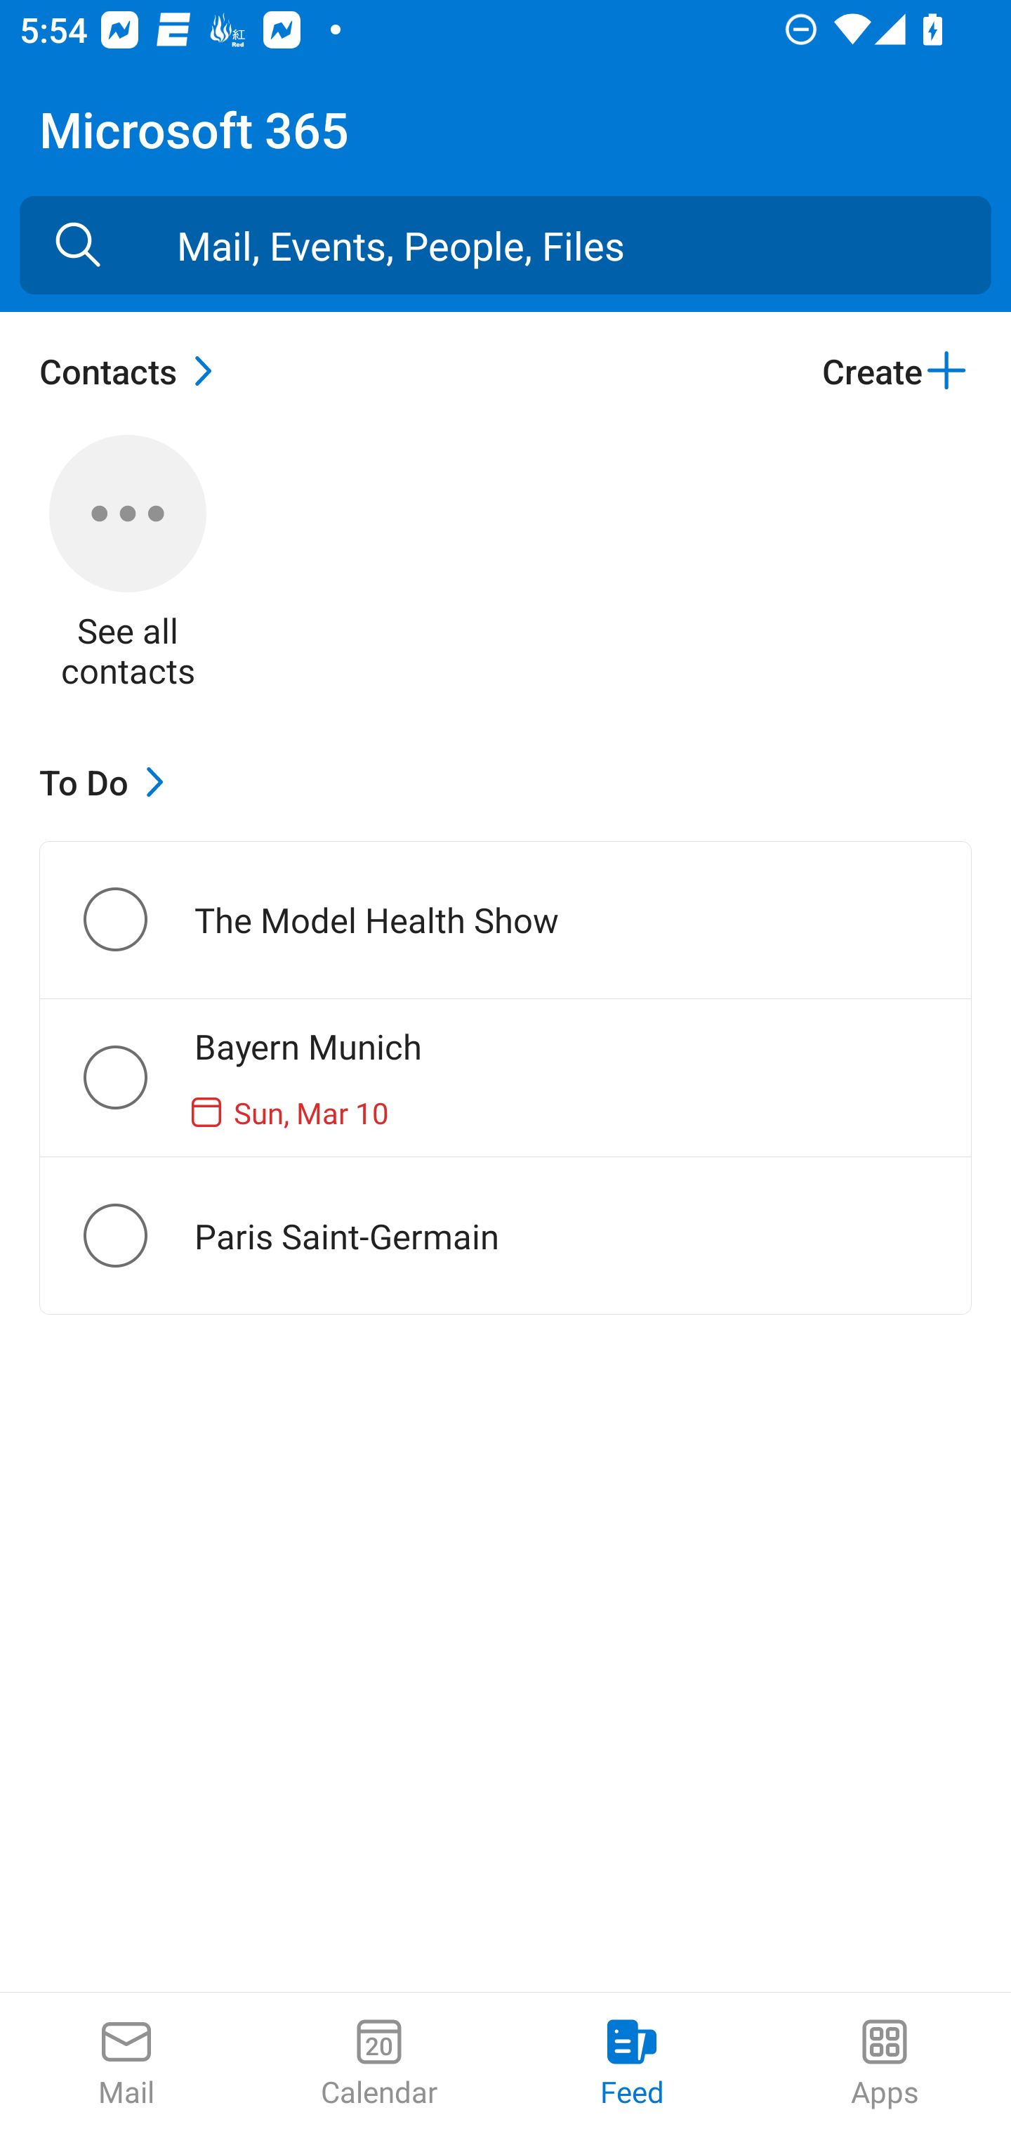 The width and height of the screenshot is (1011, 2136). I want to click on Apps, so click(885, 2064).